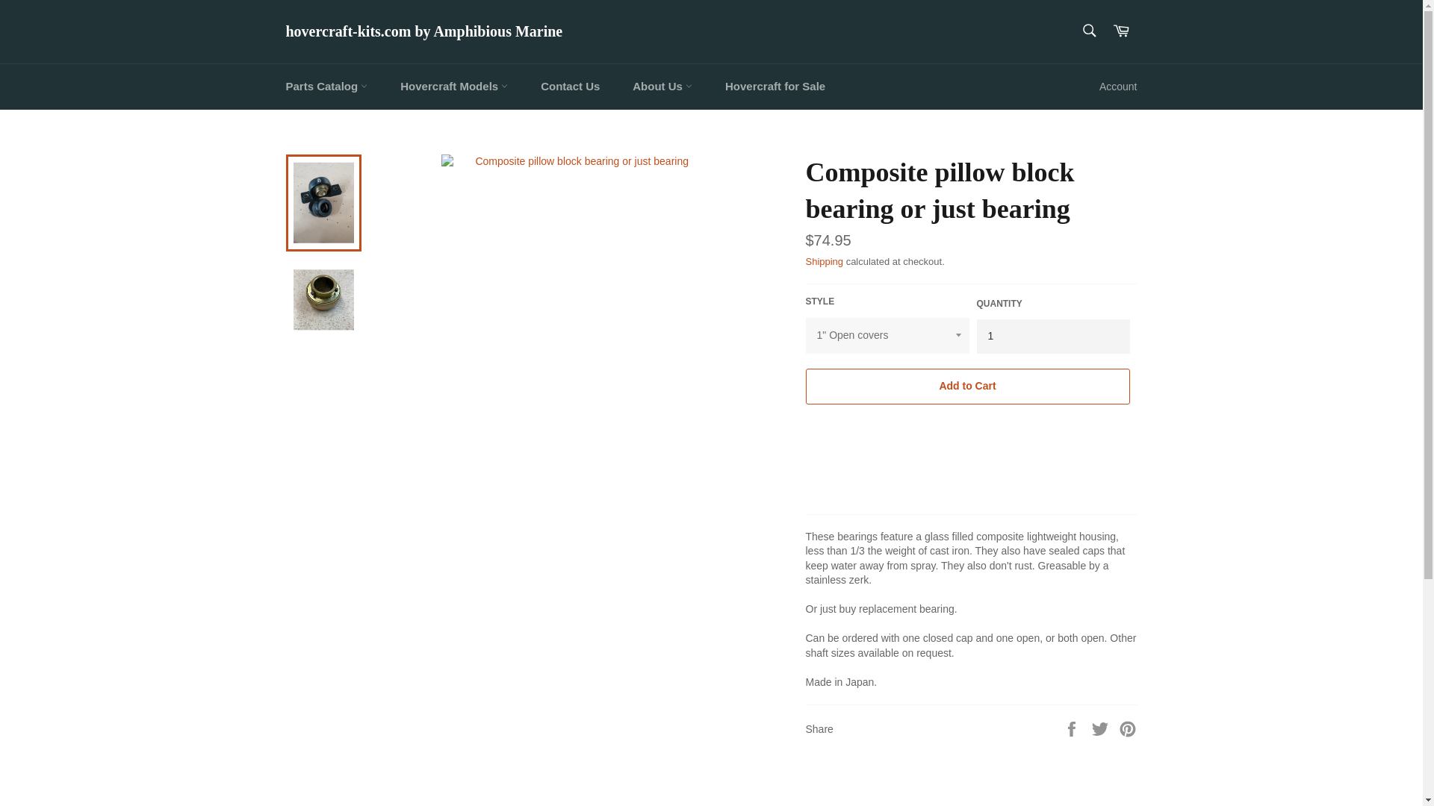  I want to click on 1, so click(1053, 336).